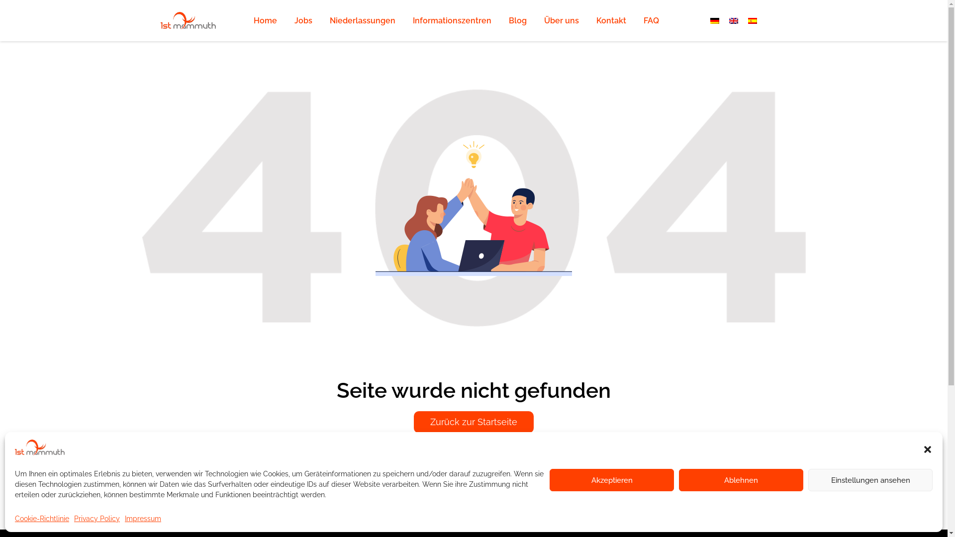 The width and height of the screenshot is (955, 537). I want to click on Impressum, so click(143, 519).